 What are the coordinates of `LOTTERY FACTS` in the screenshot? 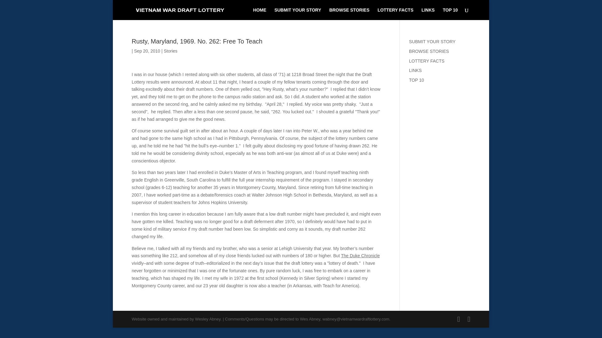 It's located at (395, 14).